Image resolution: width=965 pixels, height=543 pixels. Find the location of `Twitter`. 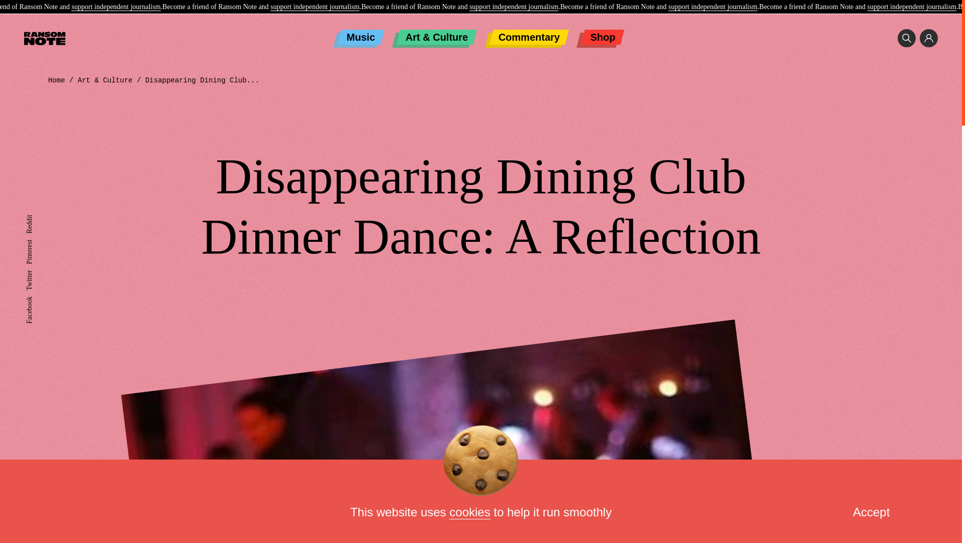

Twitter is located at coordinates (35, 274).